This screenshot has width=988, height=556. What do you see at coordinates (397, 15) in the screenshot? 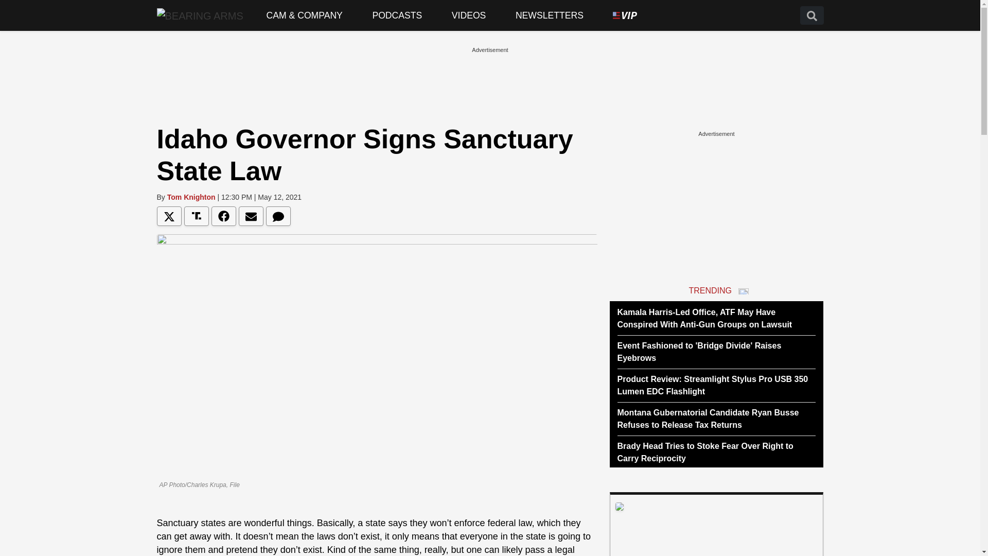
I see `PODCASTS` at bounding box center [397, 15].